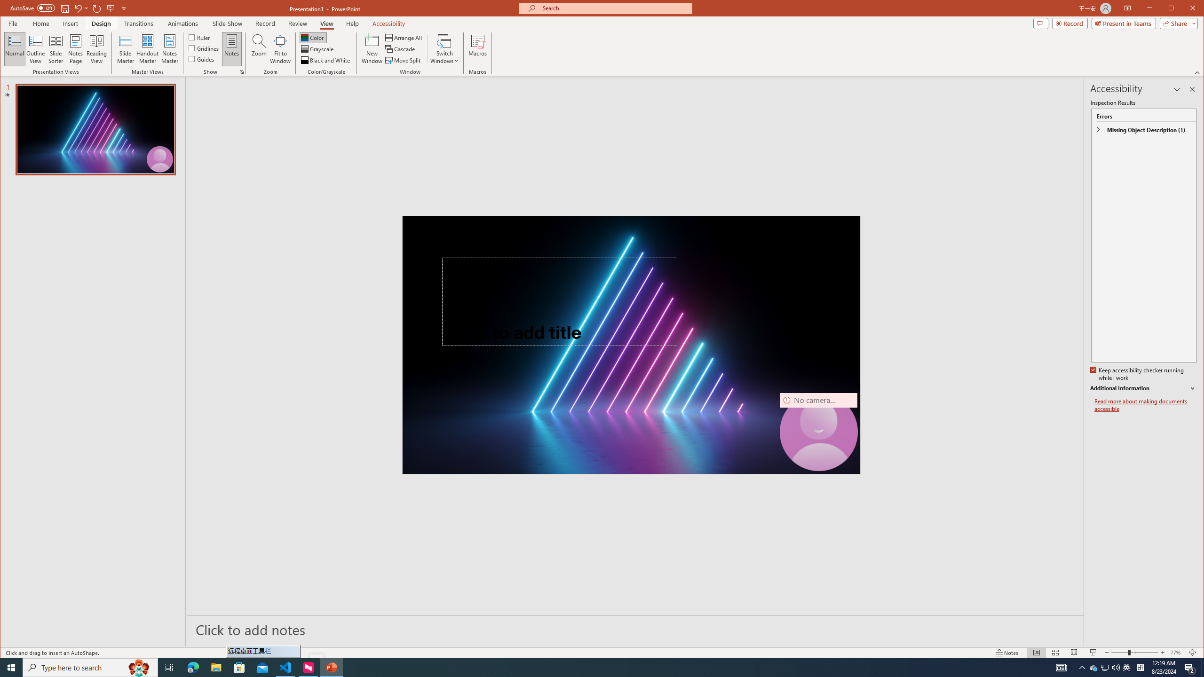 The width and height of the screenshot is (1204, 677). What do you see at coordinates (35, 49) in the screenshot?
I see `Outline View` at bounding box center [35, 49].